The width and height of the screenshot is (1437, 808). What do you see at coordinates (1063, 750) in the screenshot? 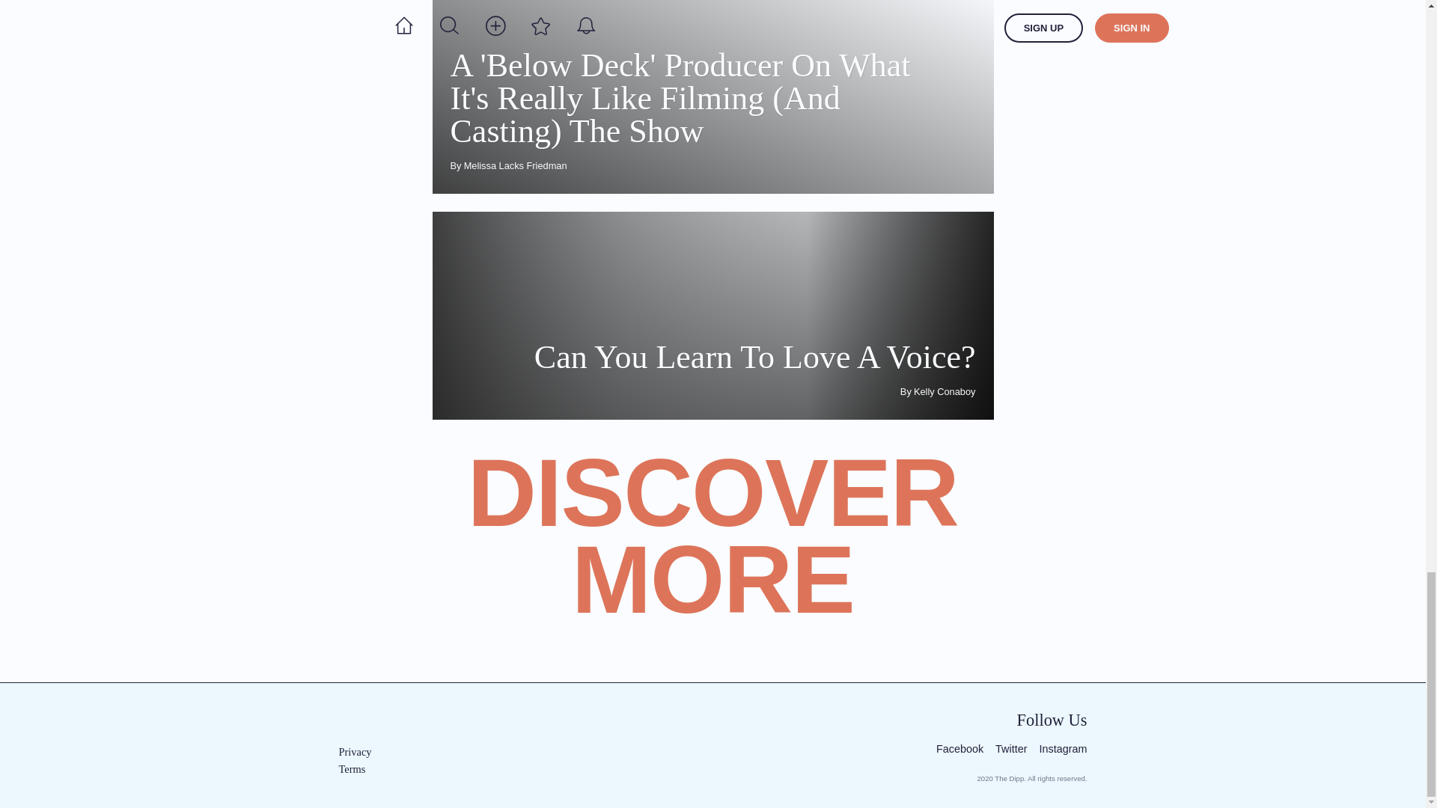
I see `Instagram` at bounding box center [1063, 750].